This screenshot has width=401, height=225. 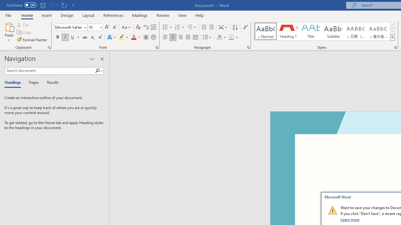 What do you see at coordinates (350, 219) in the screenshot?
I see `Learn more` at bounding box center [350, 219].